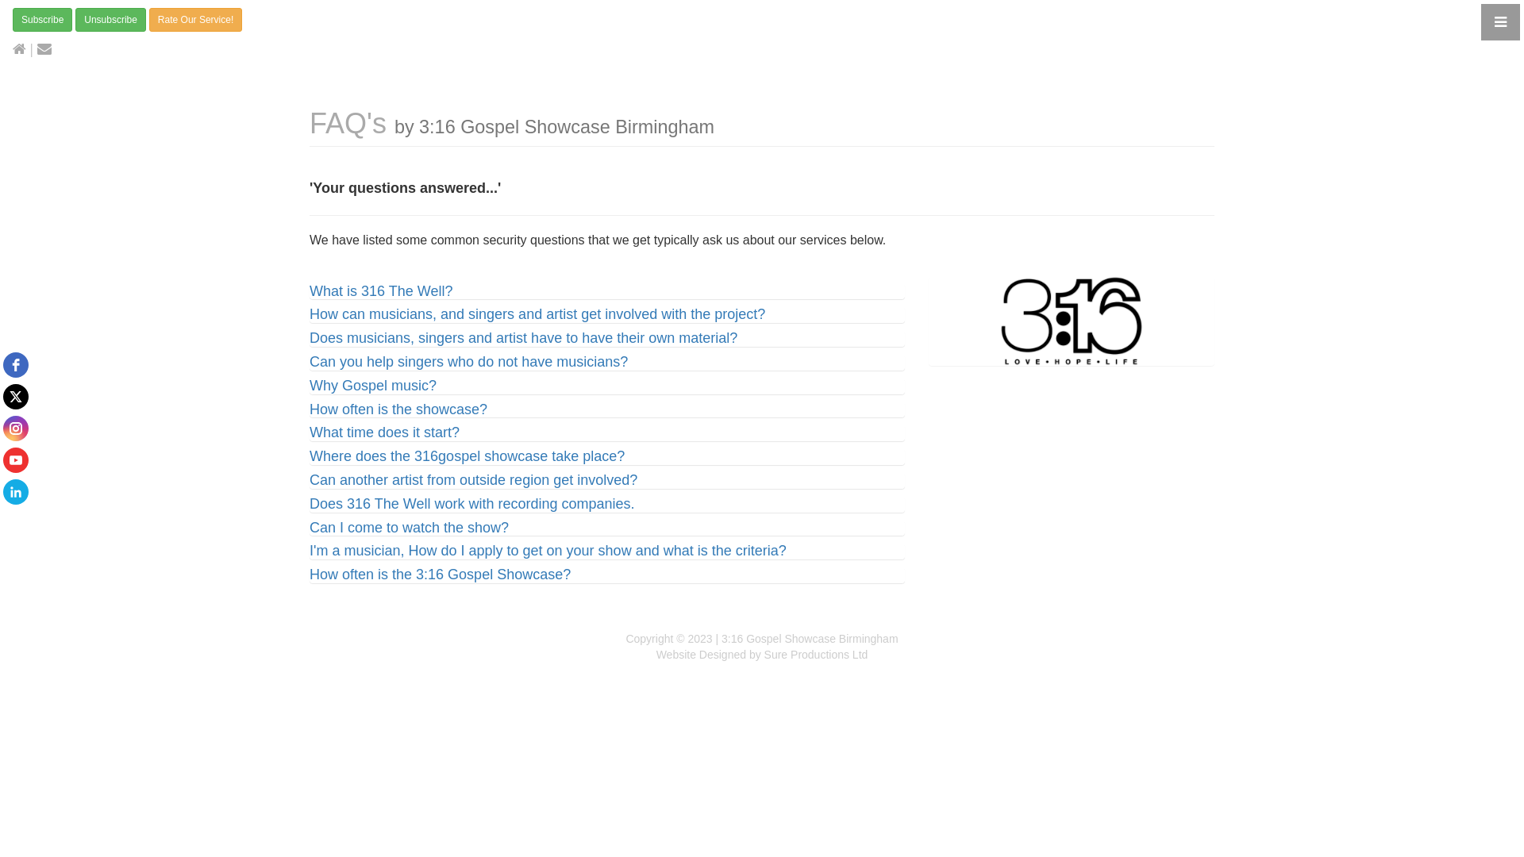 The image size is (1524, 857). What do you see at coordinates (16, 460) in the screenshot?
I see `YouTube` at bounding box center [16, 460].